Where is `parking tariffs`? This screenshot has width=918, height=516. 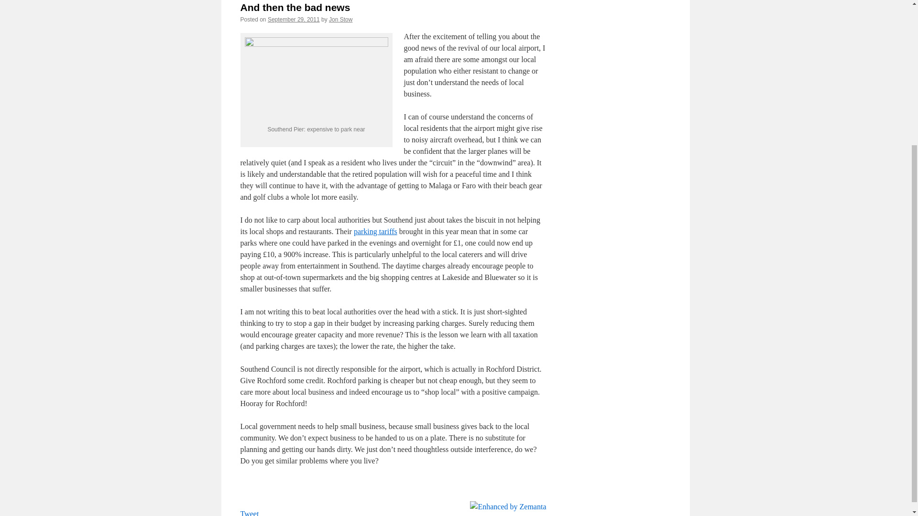 parking tariffs is located at coordinates (375, 231).